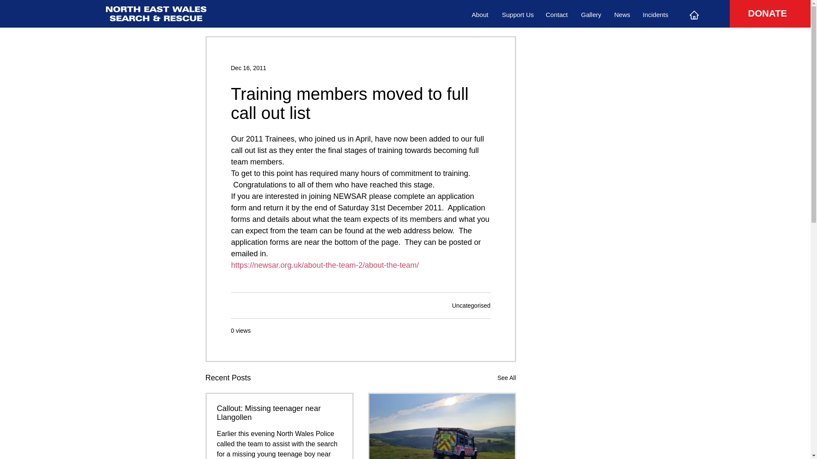  Describe the element at coordinates (591, 15) in the screenshot. I see `Gallery` at that location.